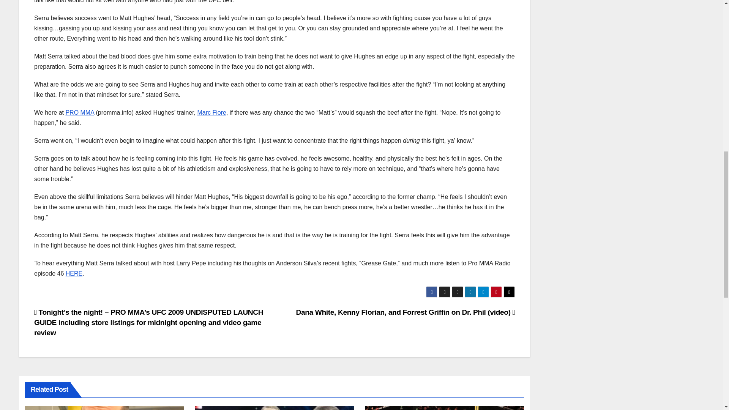 The width and height of the screenshot is (729, 410). Describe the element at coordinates (74, 273) in the screenshot. I see `HERE` at that location.